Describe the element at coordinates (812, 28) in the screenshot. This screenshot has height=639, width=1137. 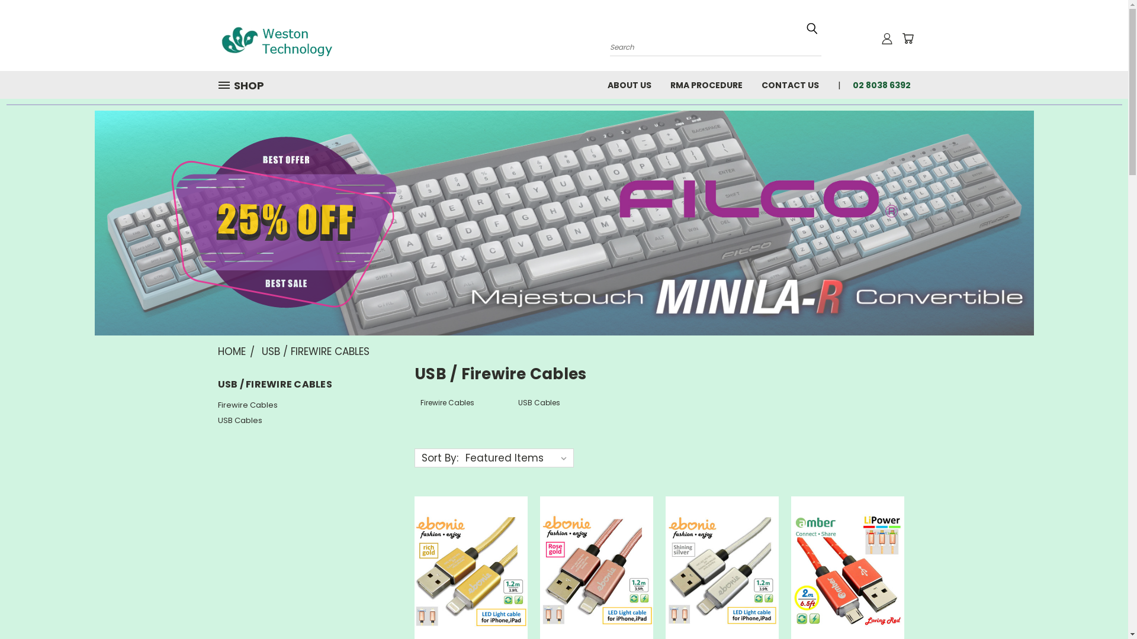
I see `Submit Search` at that location.